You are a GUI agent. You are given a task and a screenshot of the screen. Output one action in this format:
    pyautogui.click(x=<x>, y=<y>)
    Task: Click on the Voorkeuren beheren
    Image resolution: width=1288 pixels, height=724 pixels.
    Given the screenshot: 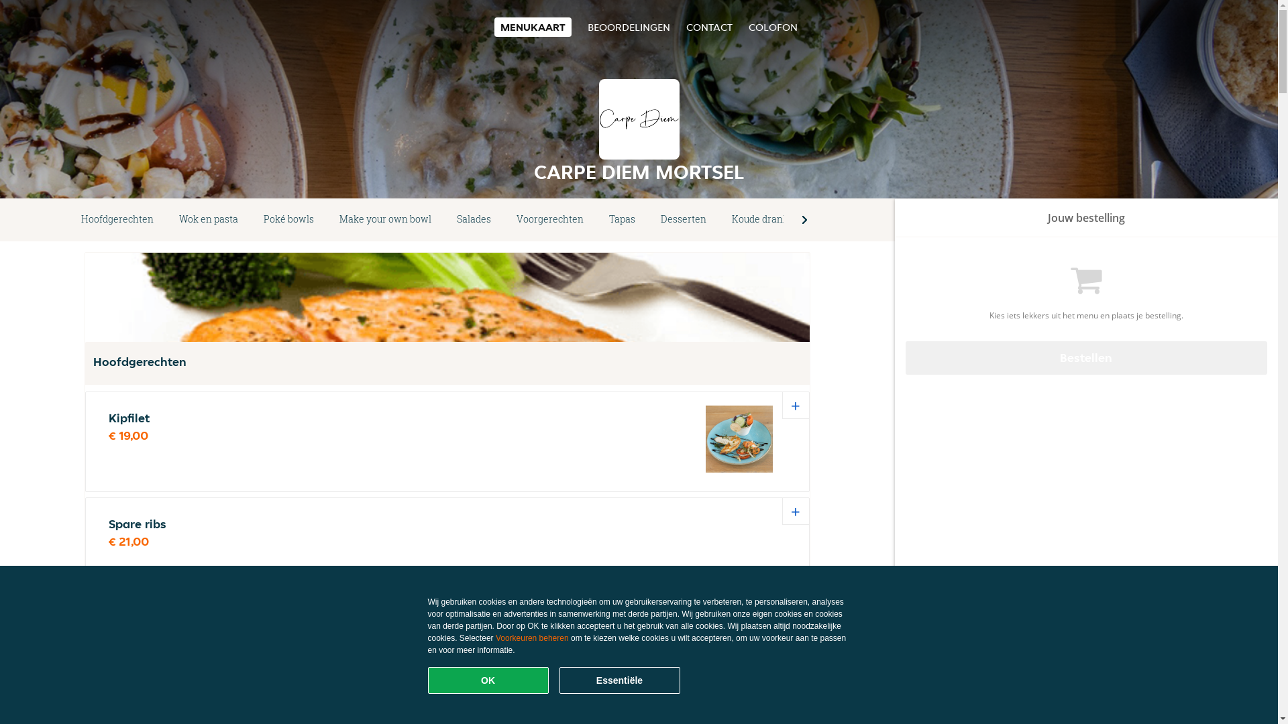 What is the action you would take?
    pyautogui.click(x=533, y=638)
    